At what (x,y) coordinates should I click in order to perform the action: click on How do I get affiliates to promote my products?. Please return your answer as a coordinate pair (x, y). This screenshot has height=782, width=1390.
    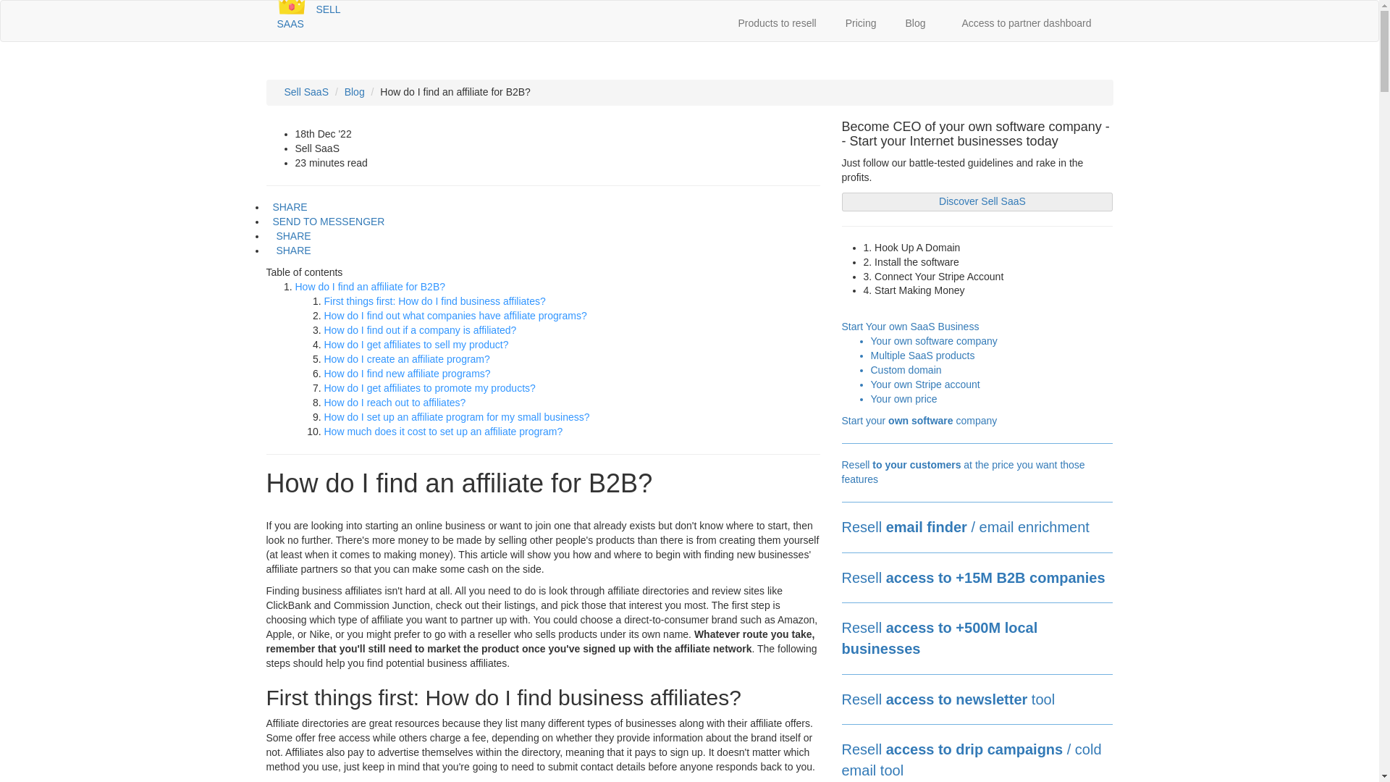
    Looking at the image, I should click on (429, 388).